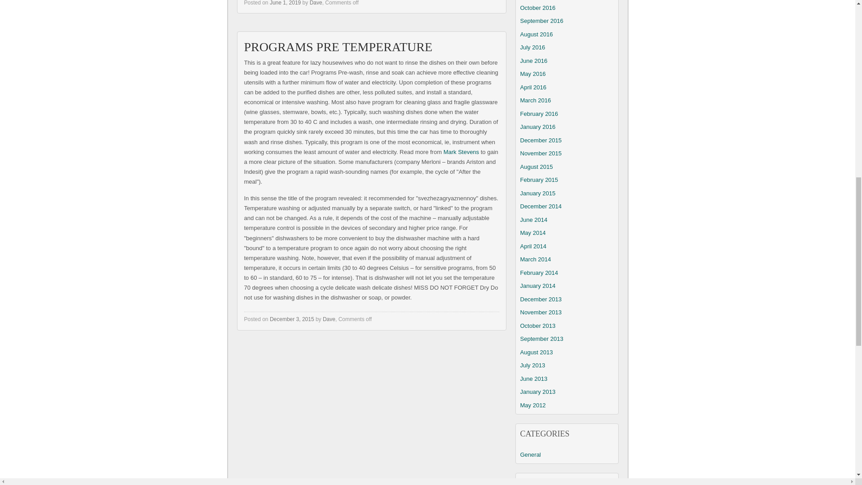 Image resolution: width=862 pixels, height=485 pixels. I want to click on View all posts by Dave, so click(329, 319).